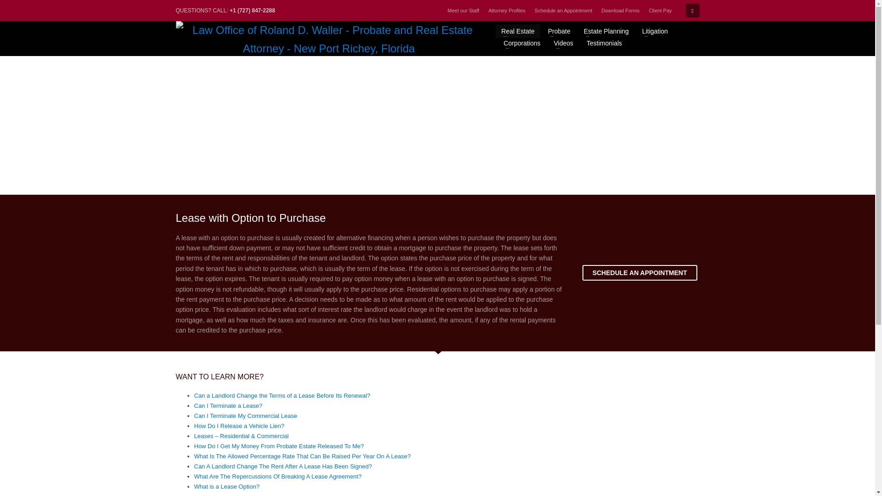 The width and height of the screenshot is (882, 496). I want to click on Can I Terminate My Commercial Lease, so click(245, 415).